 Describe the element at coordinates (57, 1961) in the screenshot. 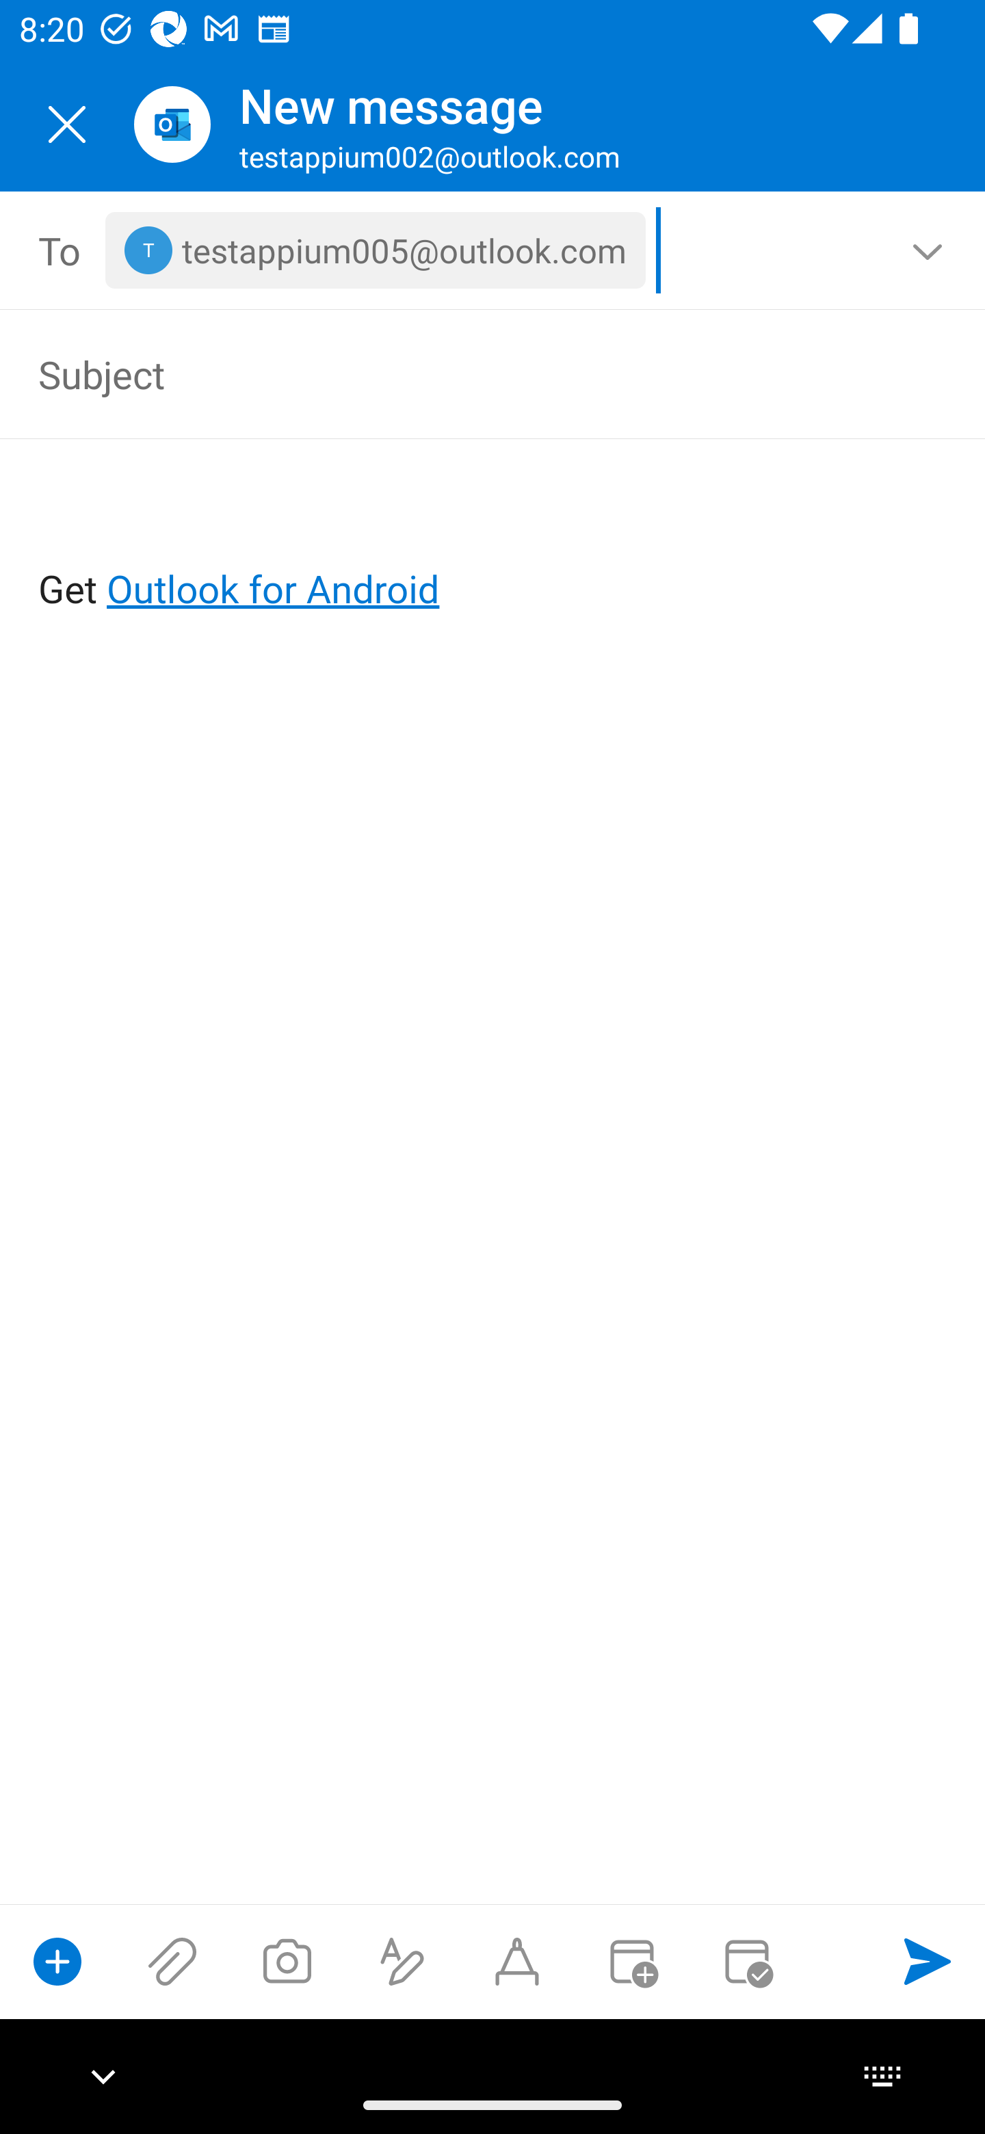

I see `Show compose options` at that location.